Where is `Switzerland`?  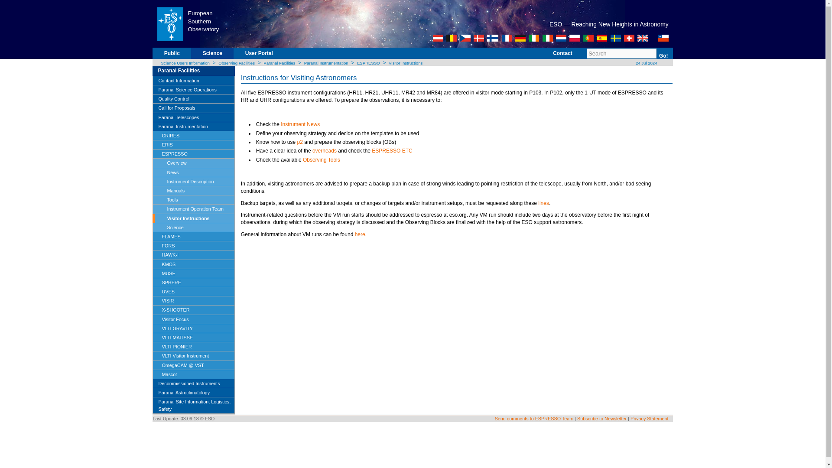 Switzerland is located at coordinates (629, 38).